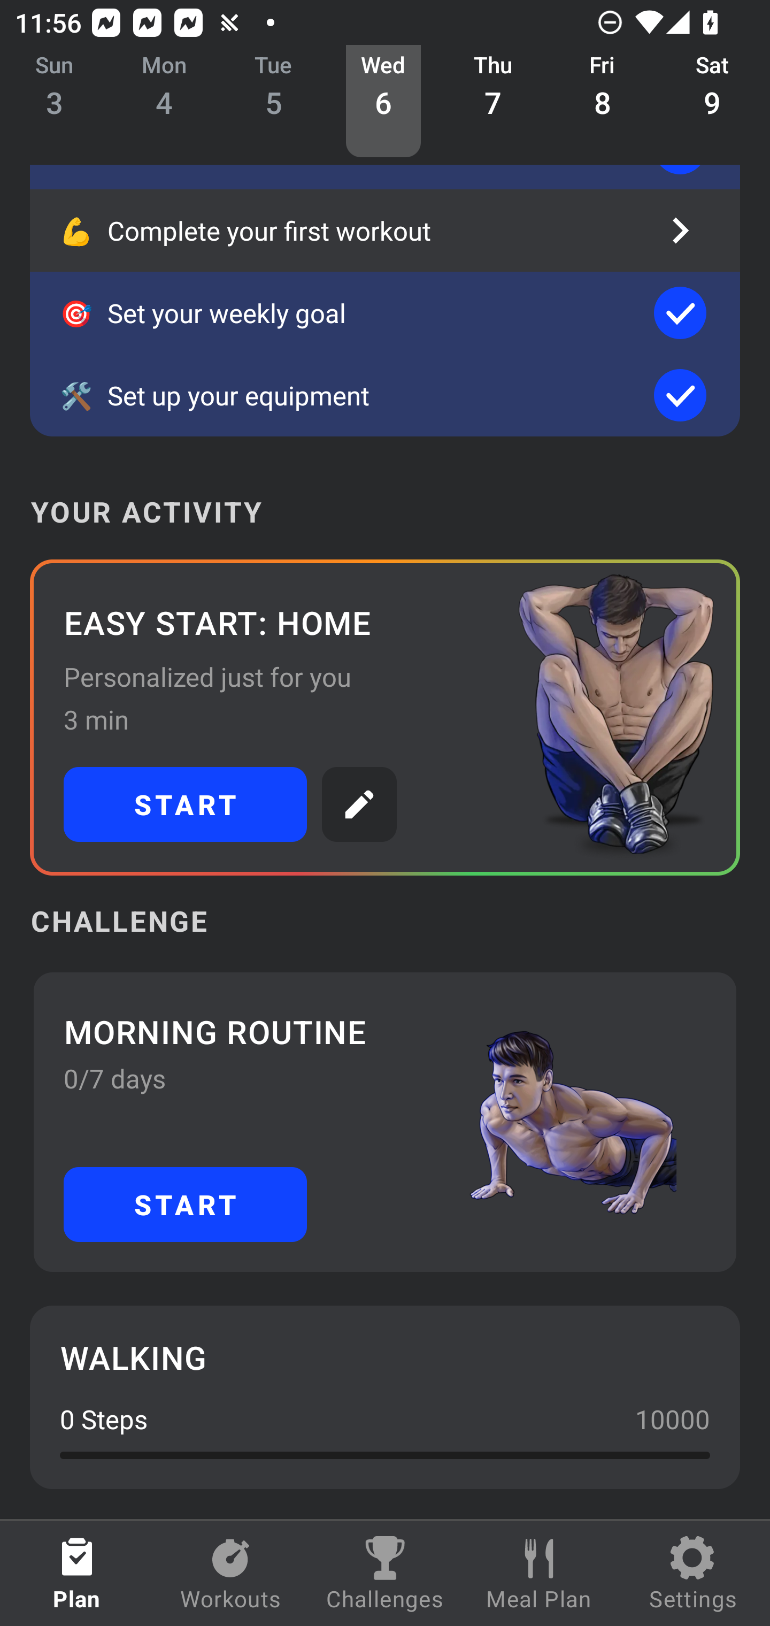 The height and width of the screenshot is (1626, 770). I want to click on  Challenges , so click(385, 1574).